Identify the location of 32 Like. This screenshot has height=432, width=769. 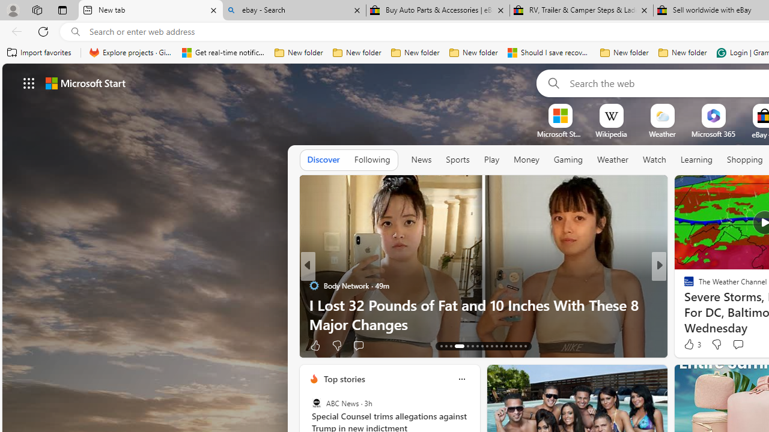
(690, 344).